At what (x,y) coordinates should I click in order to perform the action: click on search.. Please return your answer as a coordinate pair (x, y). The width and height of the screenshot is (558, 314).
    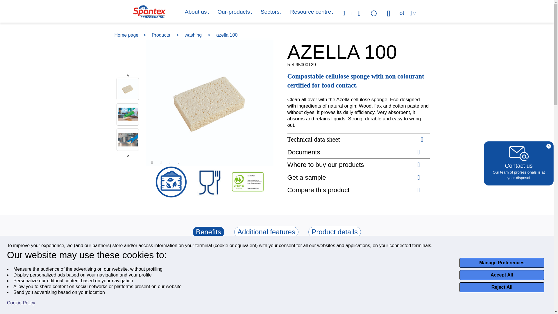
    Looking at the image, I should click on (346, 13).